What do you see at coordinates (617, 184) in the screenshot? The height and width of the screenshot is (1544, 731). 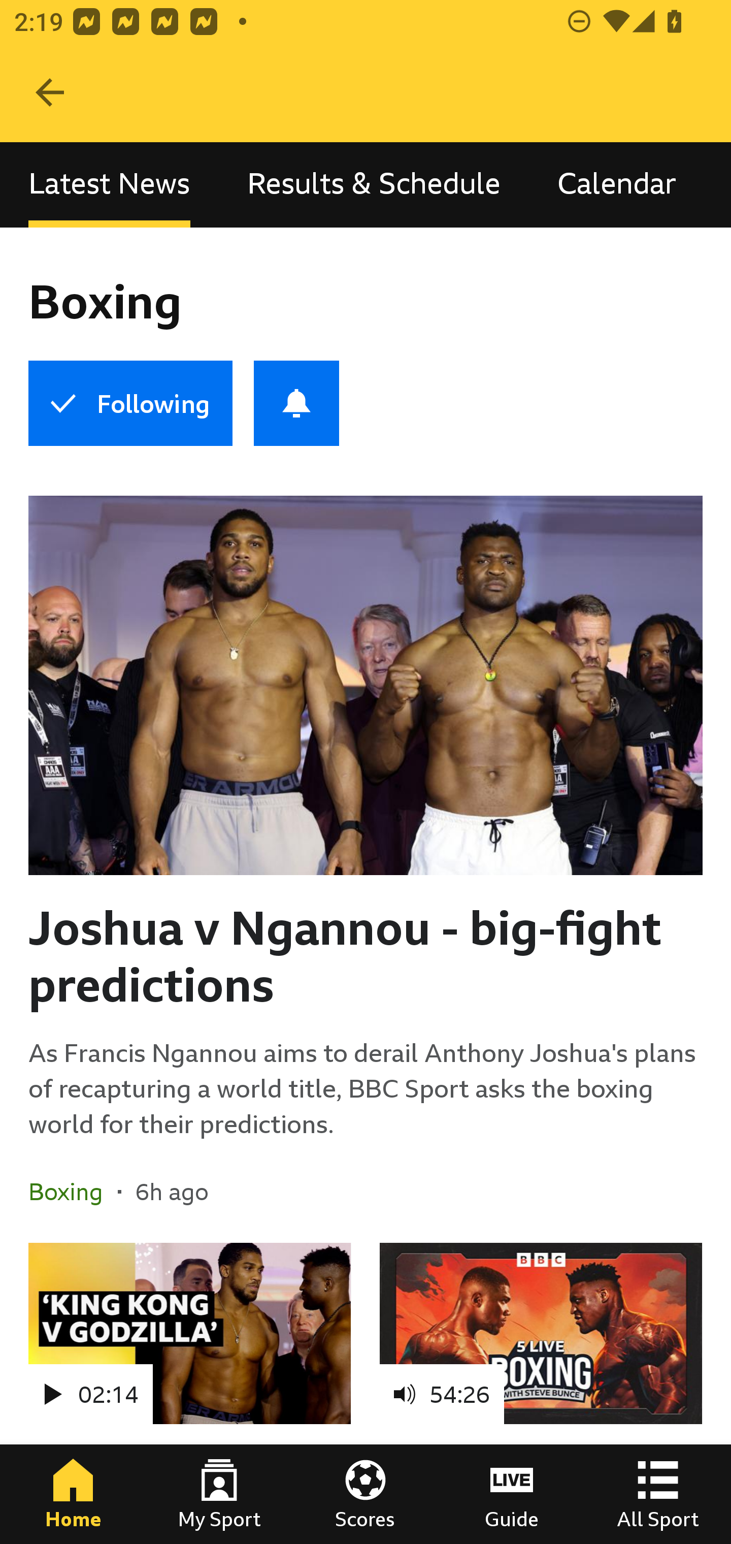 I see `Calendar` at bounding box center [617, 184].